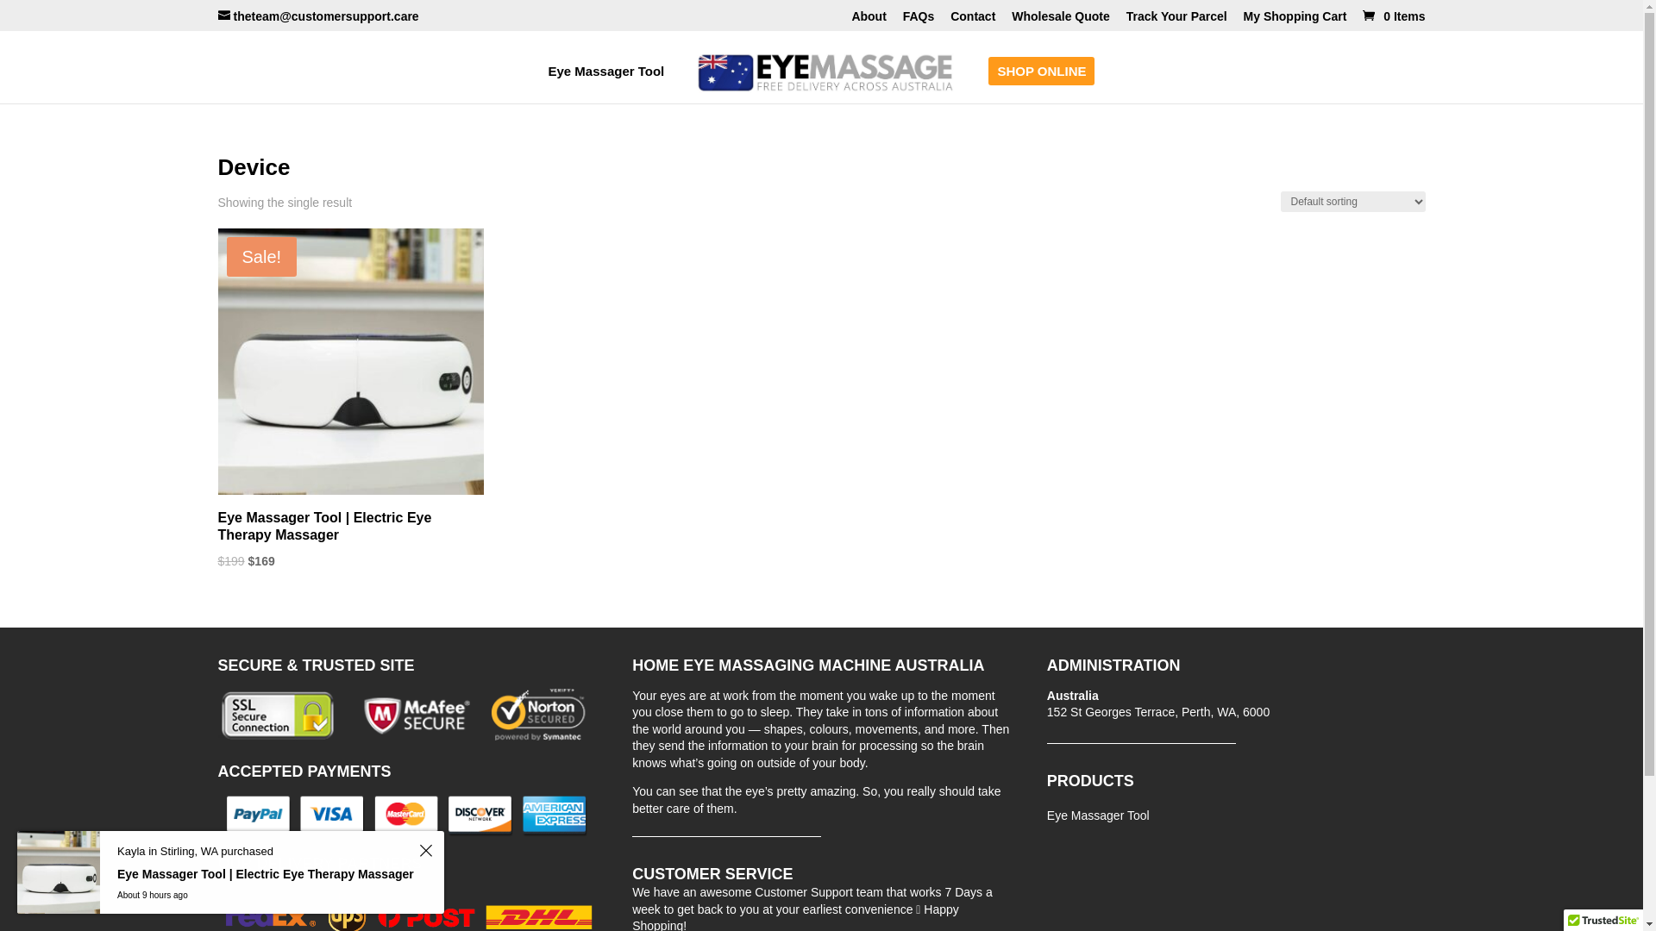  I want to click on best-products-online, so click(407, 815).